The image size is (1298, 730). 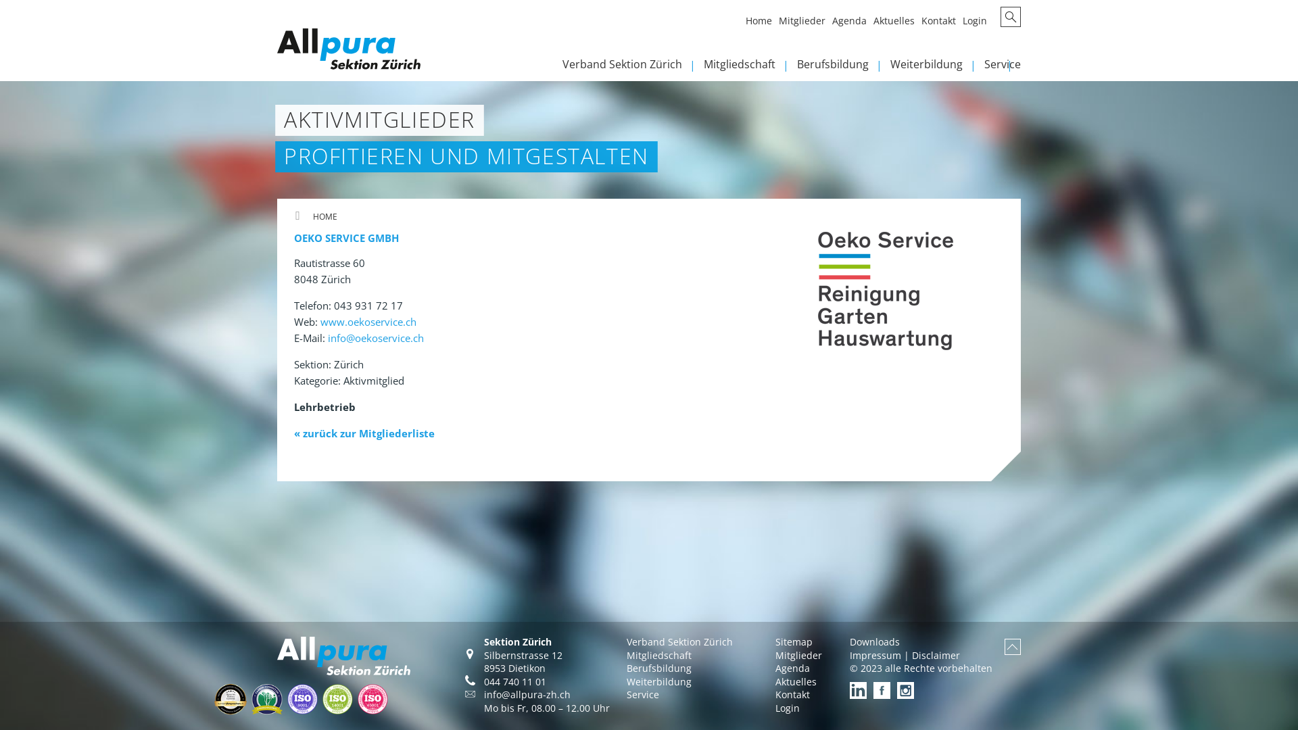 What do you see at coordinates (659, 681) in the screenshot?
I see `Weiterbildung` at bounding box center [659, 681].